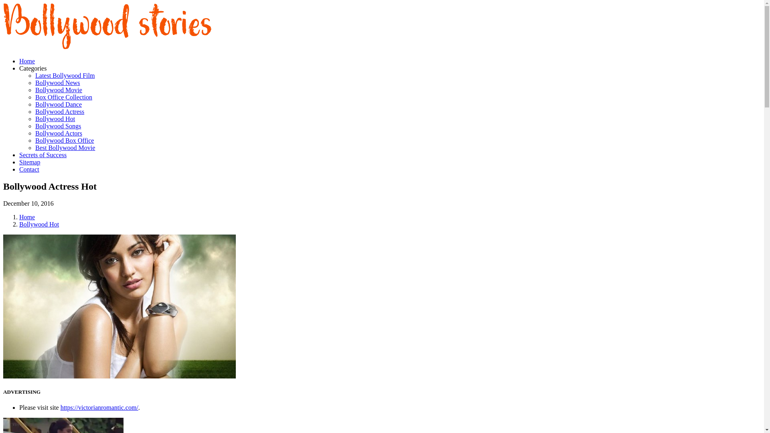 This screenshot has width=770, height=433. Describe the element at coordinates (30, 162) in the screenshot. I see `Sitemap` at that location.